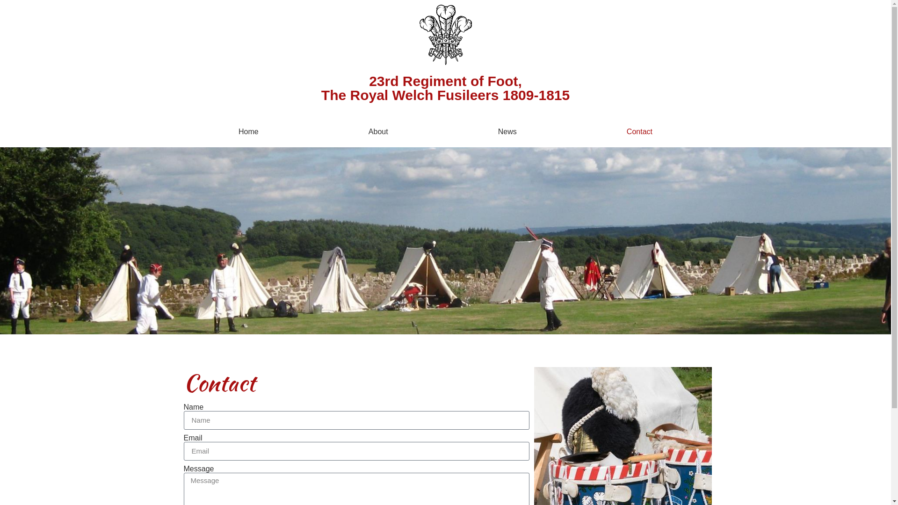 The height and width of the screenshot is (505, 898). What do you see at coordinates (639, 132) in the screenshot?
I see `Contact` at bounding box center [639, 132].